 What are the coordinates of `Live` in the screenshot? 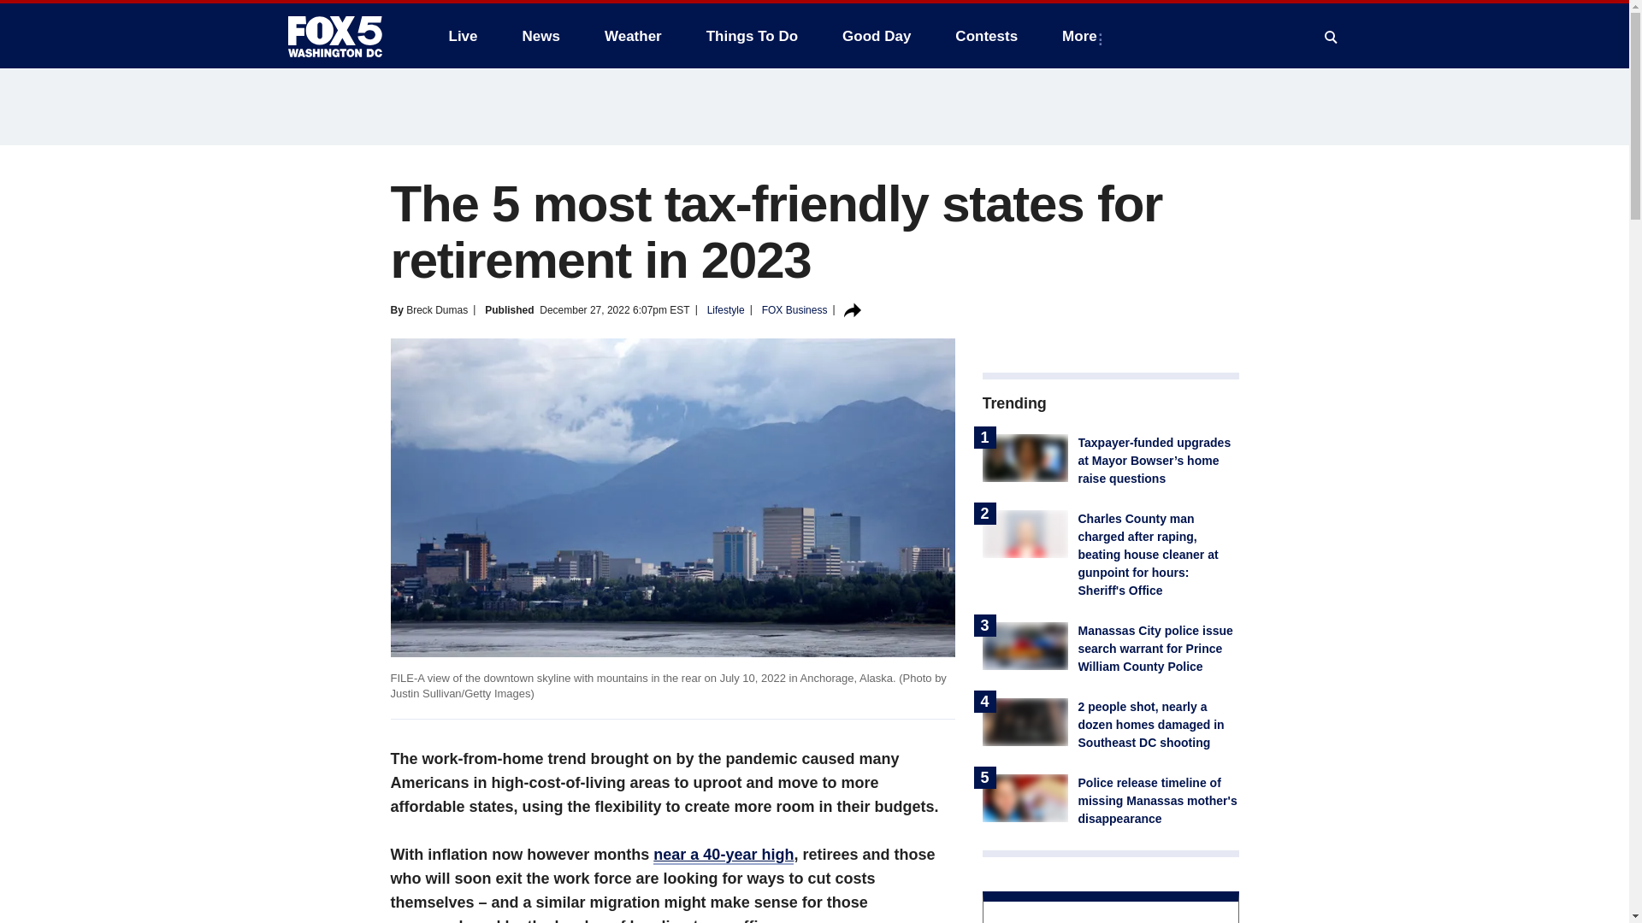 It's located at (463, 36).